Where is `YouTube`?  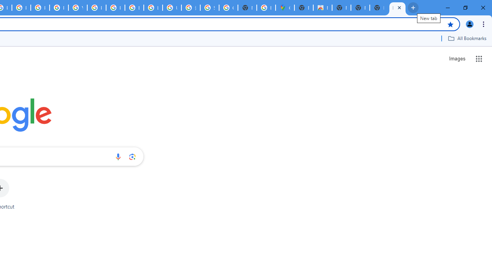 YouTube is located at coordinates (78, 8).